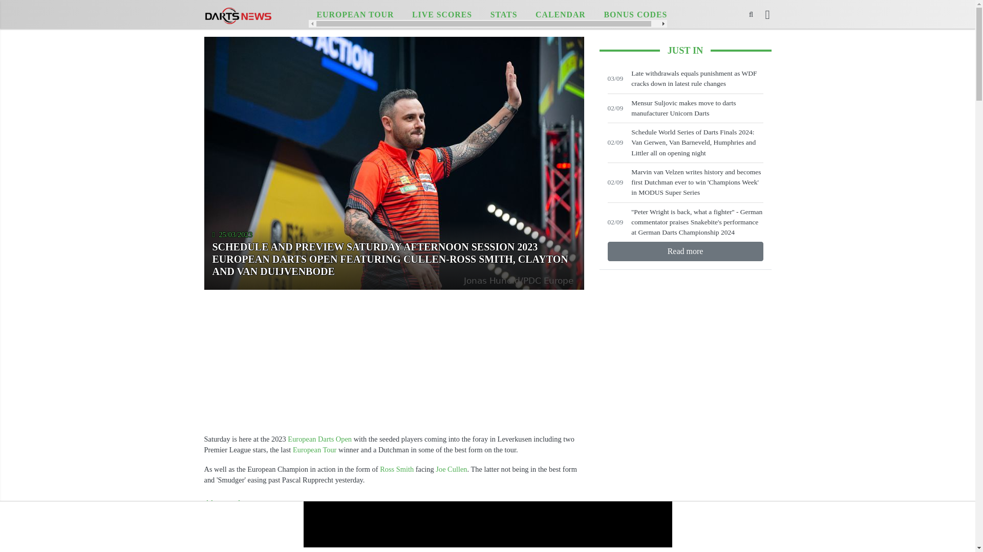 The height and width of the screenshot is (552, 983). I want to click on LIVE SCORES, so click(442, 15).